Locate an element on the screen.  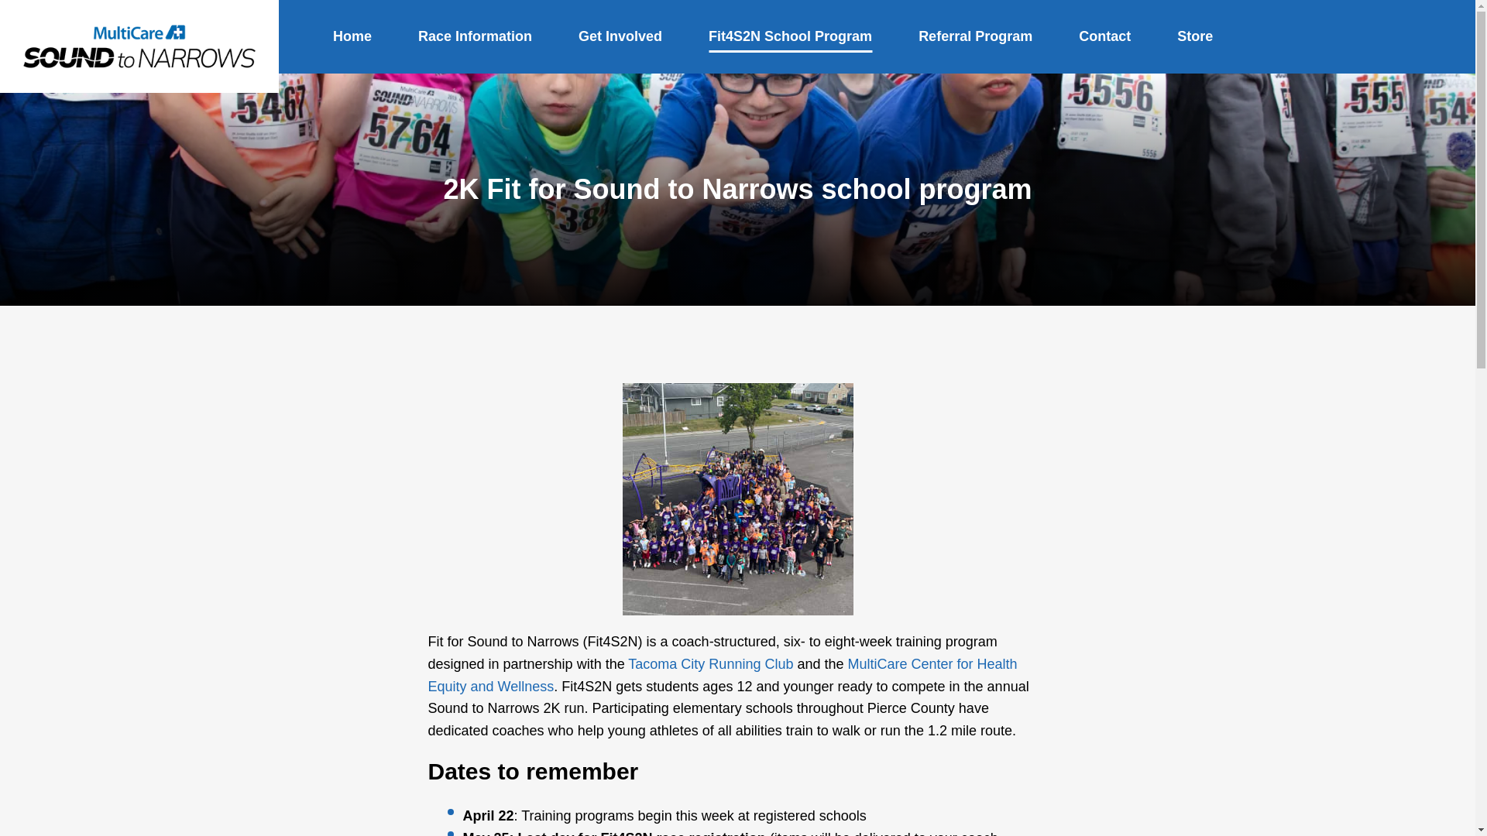
Race Information is located at coordinates (475, 37).